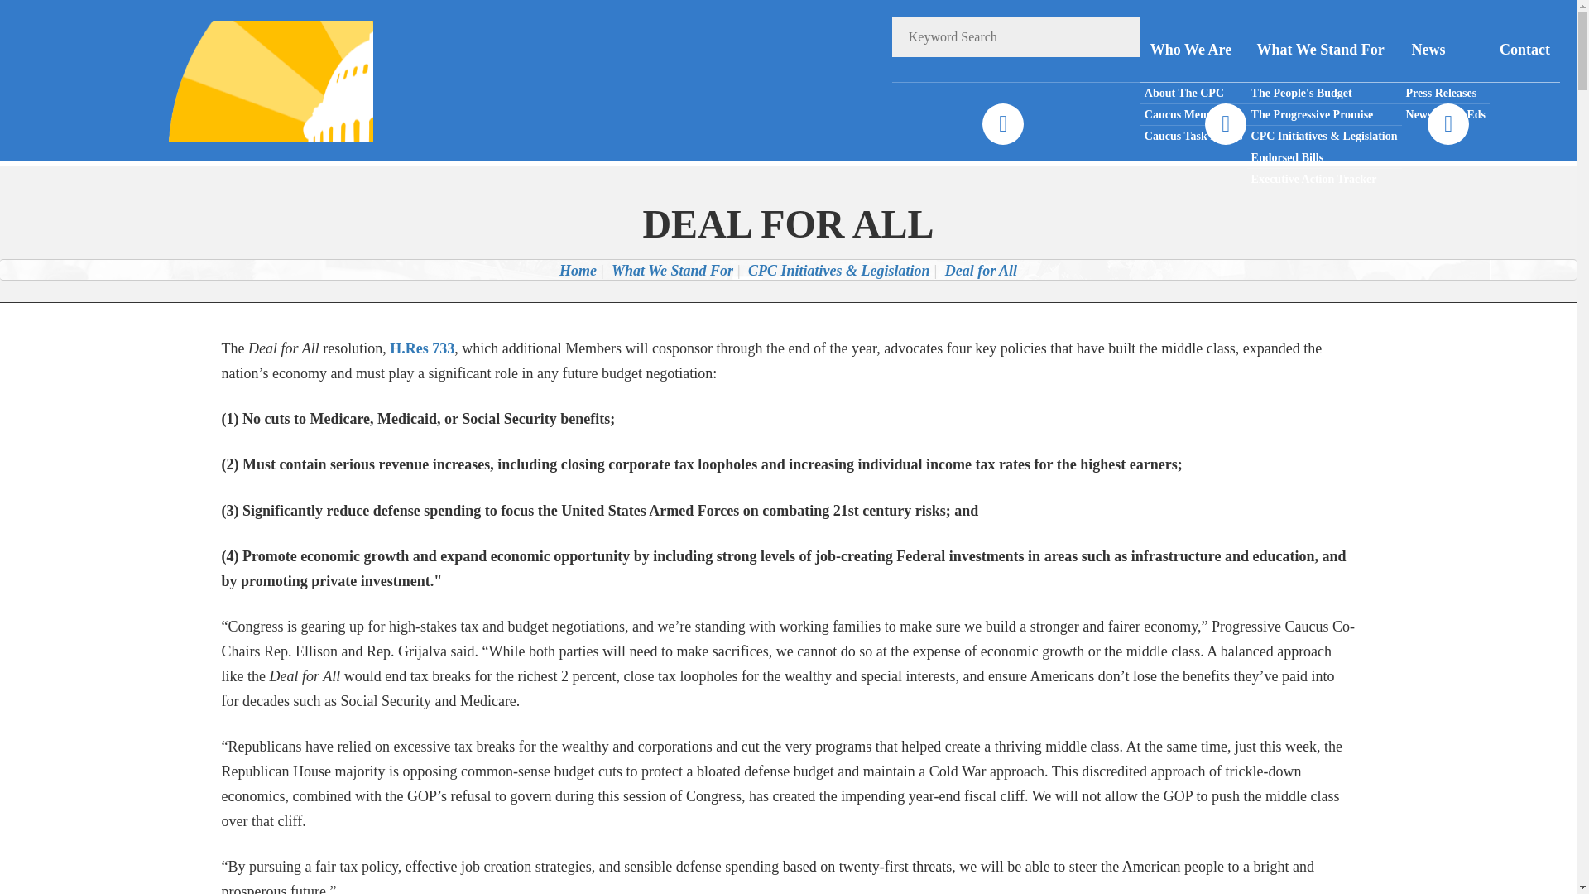 The image size is (1589, 894). What do you see at coordinates (1324, 158) in the screenshot?
I see `Endorsed Bills` at bounding box center [1324, 158].